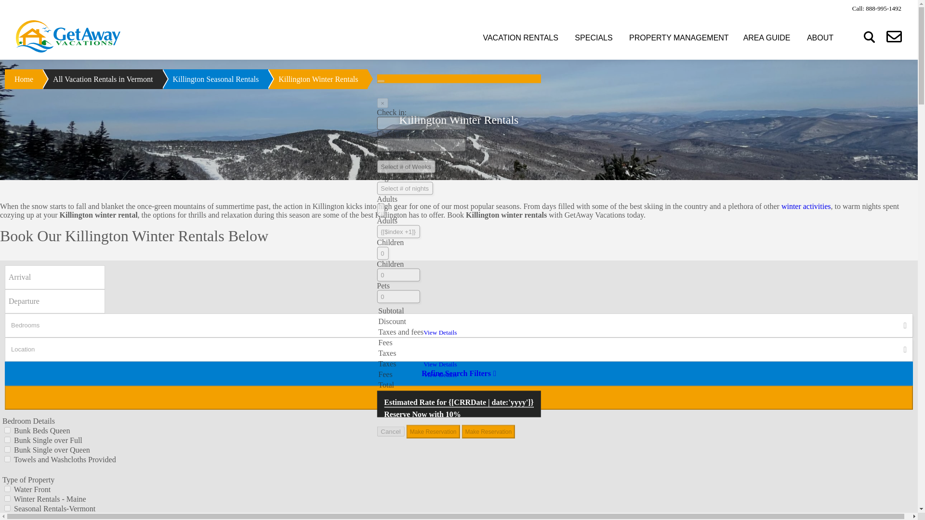 The height and width of the screenshot is (520, 925). What do you see at coordinates (7, 499) in the screenshot?
I see `on` at bounding box center [7, 499].